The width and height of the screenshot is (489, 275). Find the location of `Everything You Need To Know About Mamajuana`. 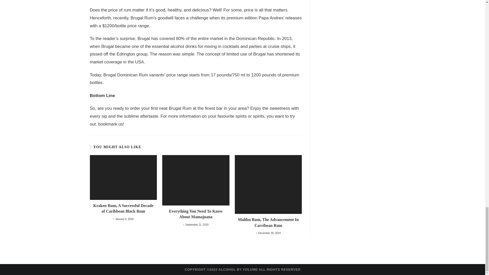

Everything You Need To Know About Mamajuana is located at coordinates (196, 214).